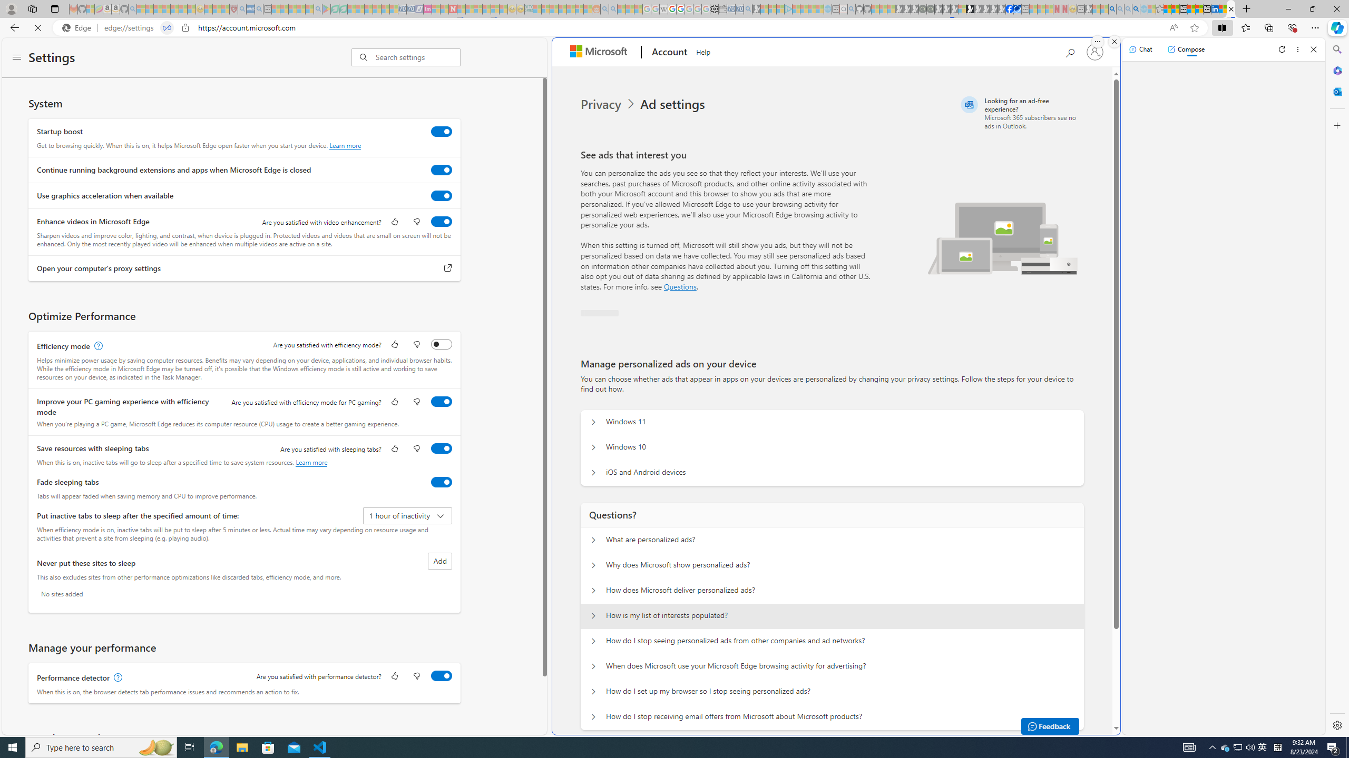 This screenshot has width=1349, height=758. Describe the element at coordinates (593, 540) in the screenshot. I see `Questions? What are personalized ads?` at that location.